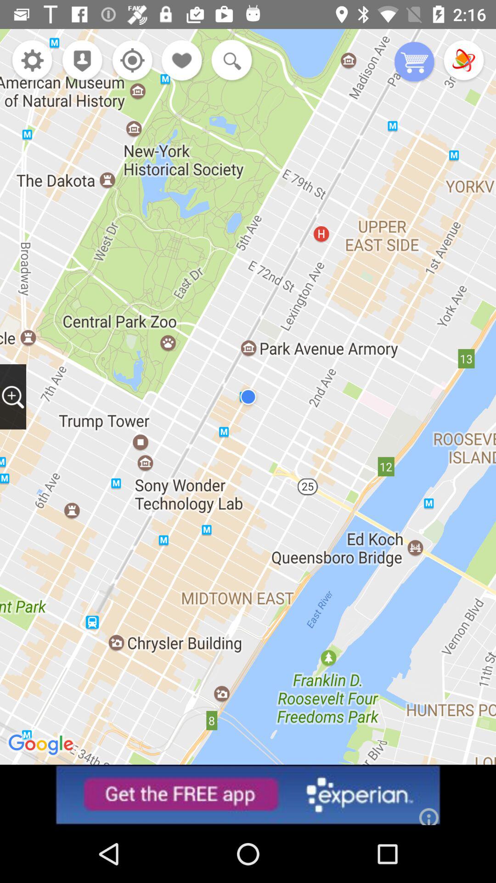 The image size is (496, 883). Describe the element at coordinates (230, 61) in the screenshot. I see `new search` at that location.